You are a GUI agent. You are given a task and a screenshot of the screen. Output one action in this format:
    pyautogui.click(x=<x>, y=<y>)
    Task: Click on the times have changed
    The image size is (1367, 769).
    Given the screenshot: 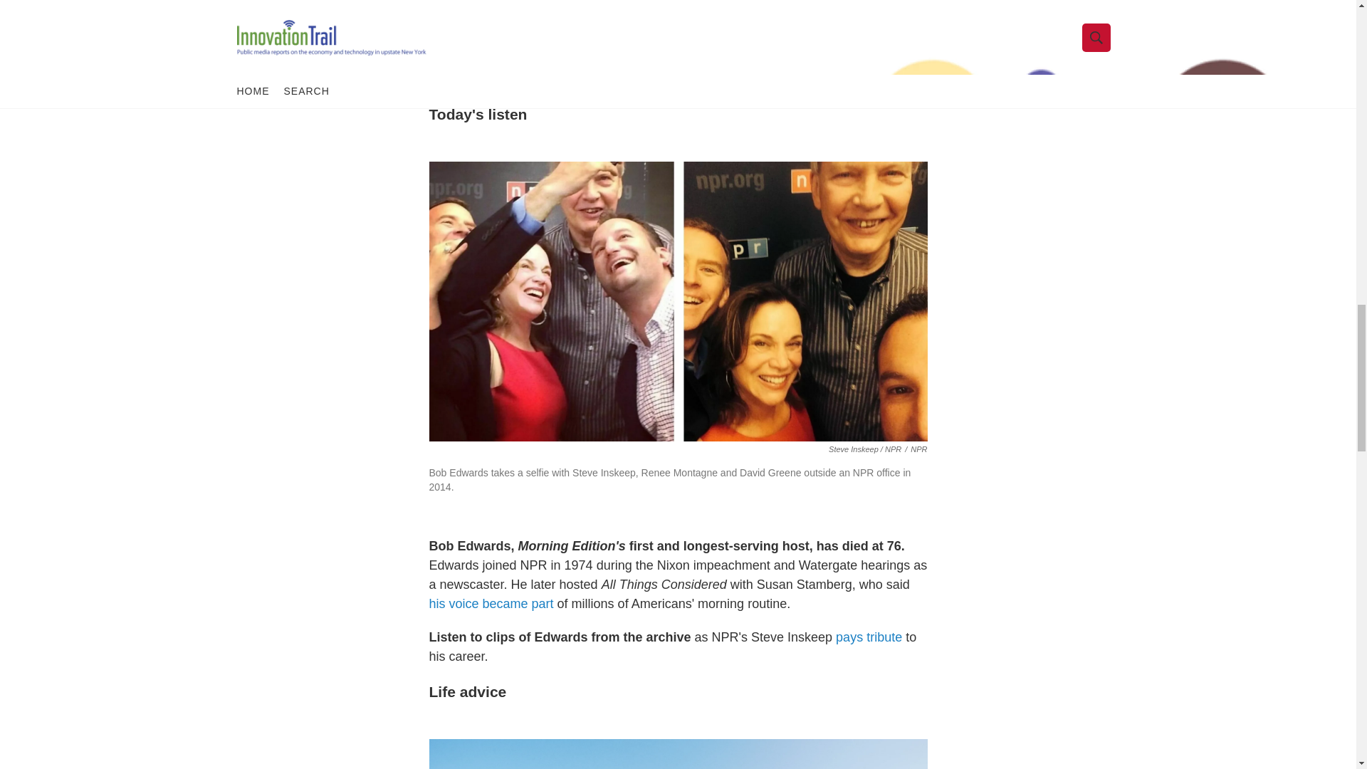 What is the action you would take?
    pyautogui.click(x=631, y=40)
    